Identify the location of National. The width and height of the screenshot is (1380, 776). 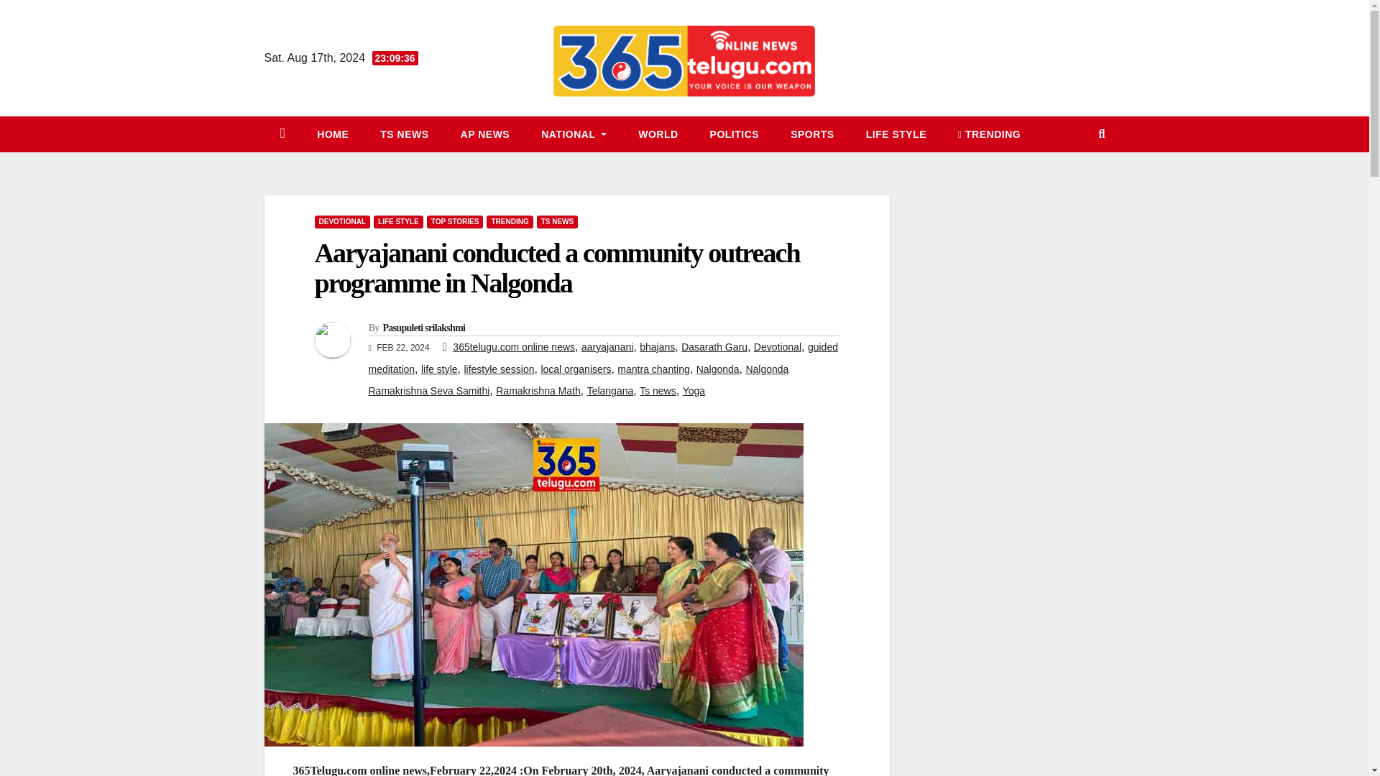
(574, 134).